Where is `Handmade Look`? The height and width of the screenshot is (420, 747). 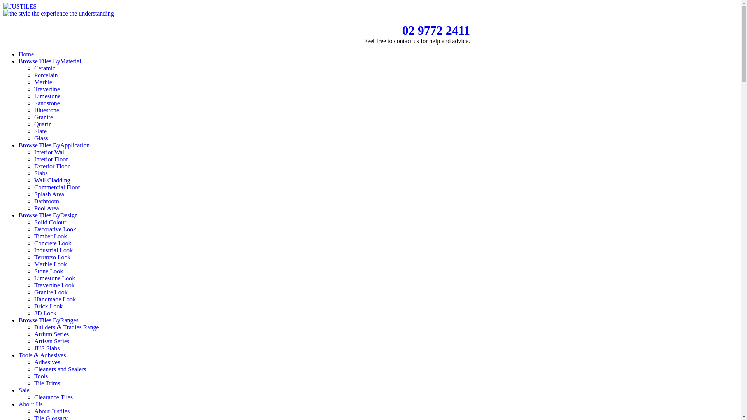
Handmade Look is located at coordinates (55, 299).